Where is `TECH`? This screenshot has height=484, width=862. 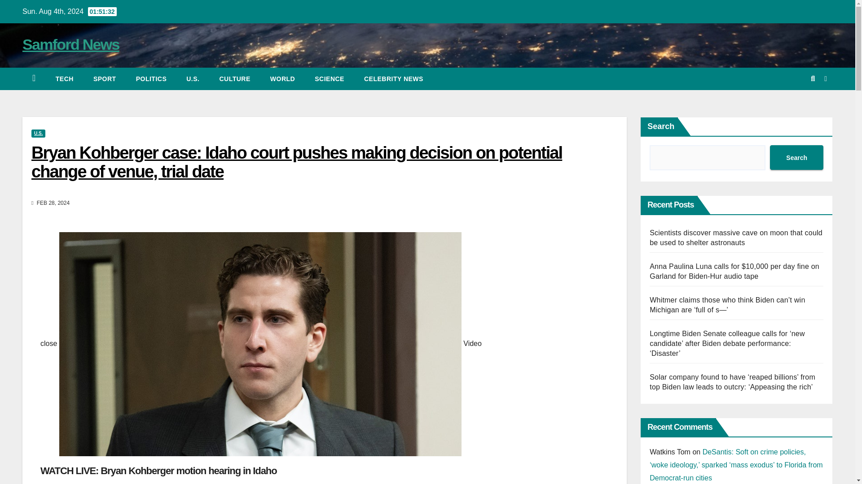 TECH is located at coordinates (65, 79).